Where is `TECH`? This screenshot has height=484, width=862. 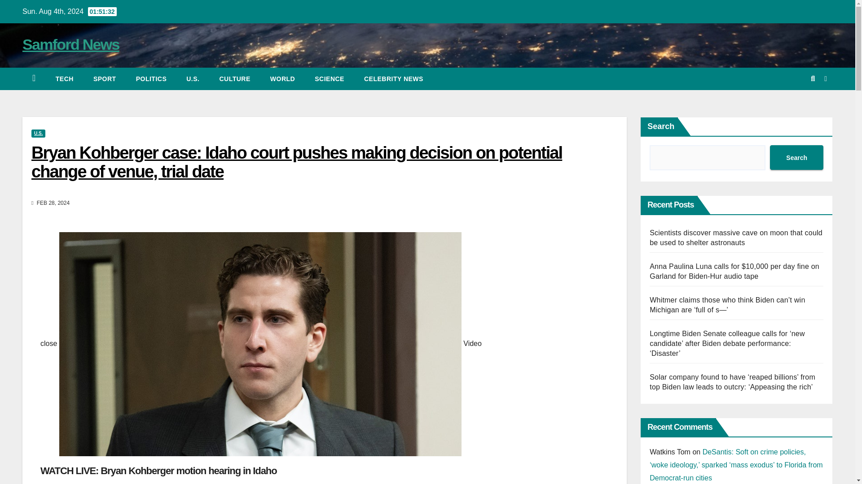 TECH is located at coordinates (65, 79).